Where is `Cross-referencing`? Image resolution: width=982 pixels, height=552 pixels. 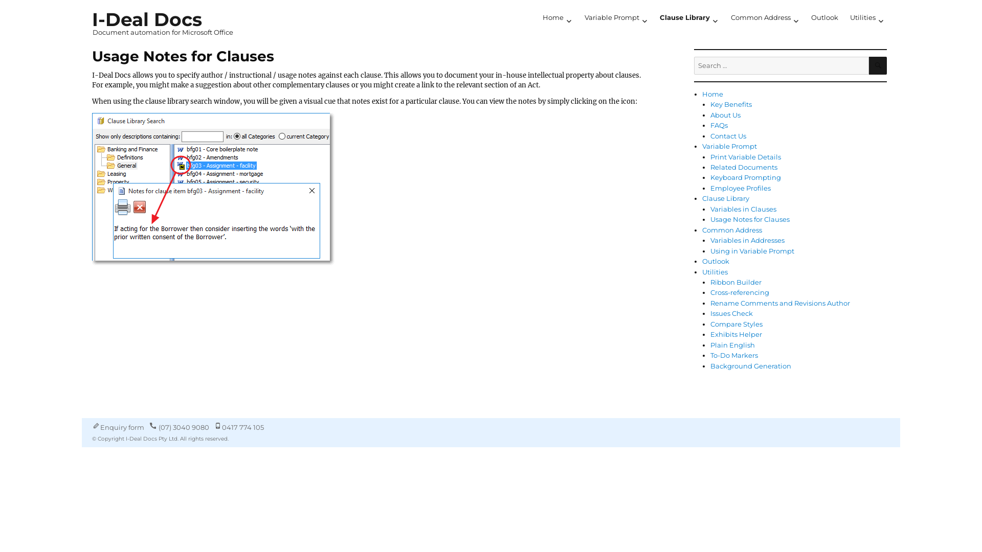
Cross-referencing is located at coordinates (740, 292).